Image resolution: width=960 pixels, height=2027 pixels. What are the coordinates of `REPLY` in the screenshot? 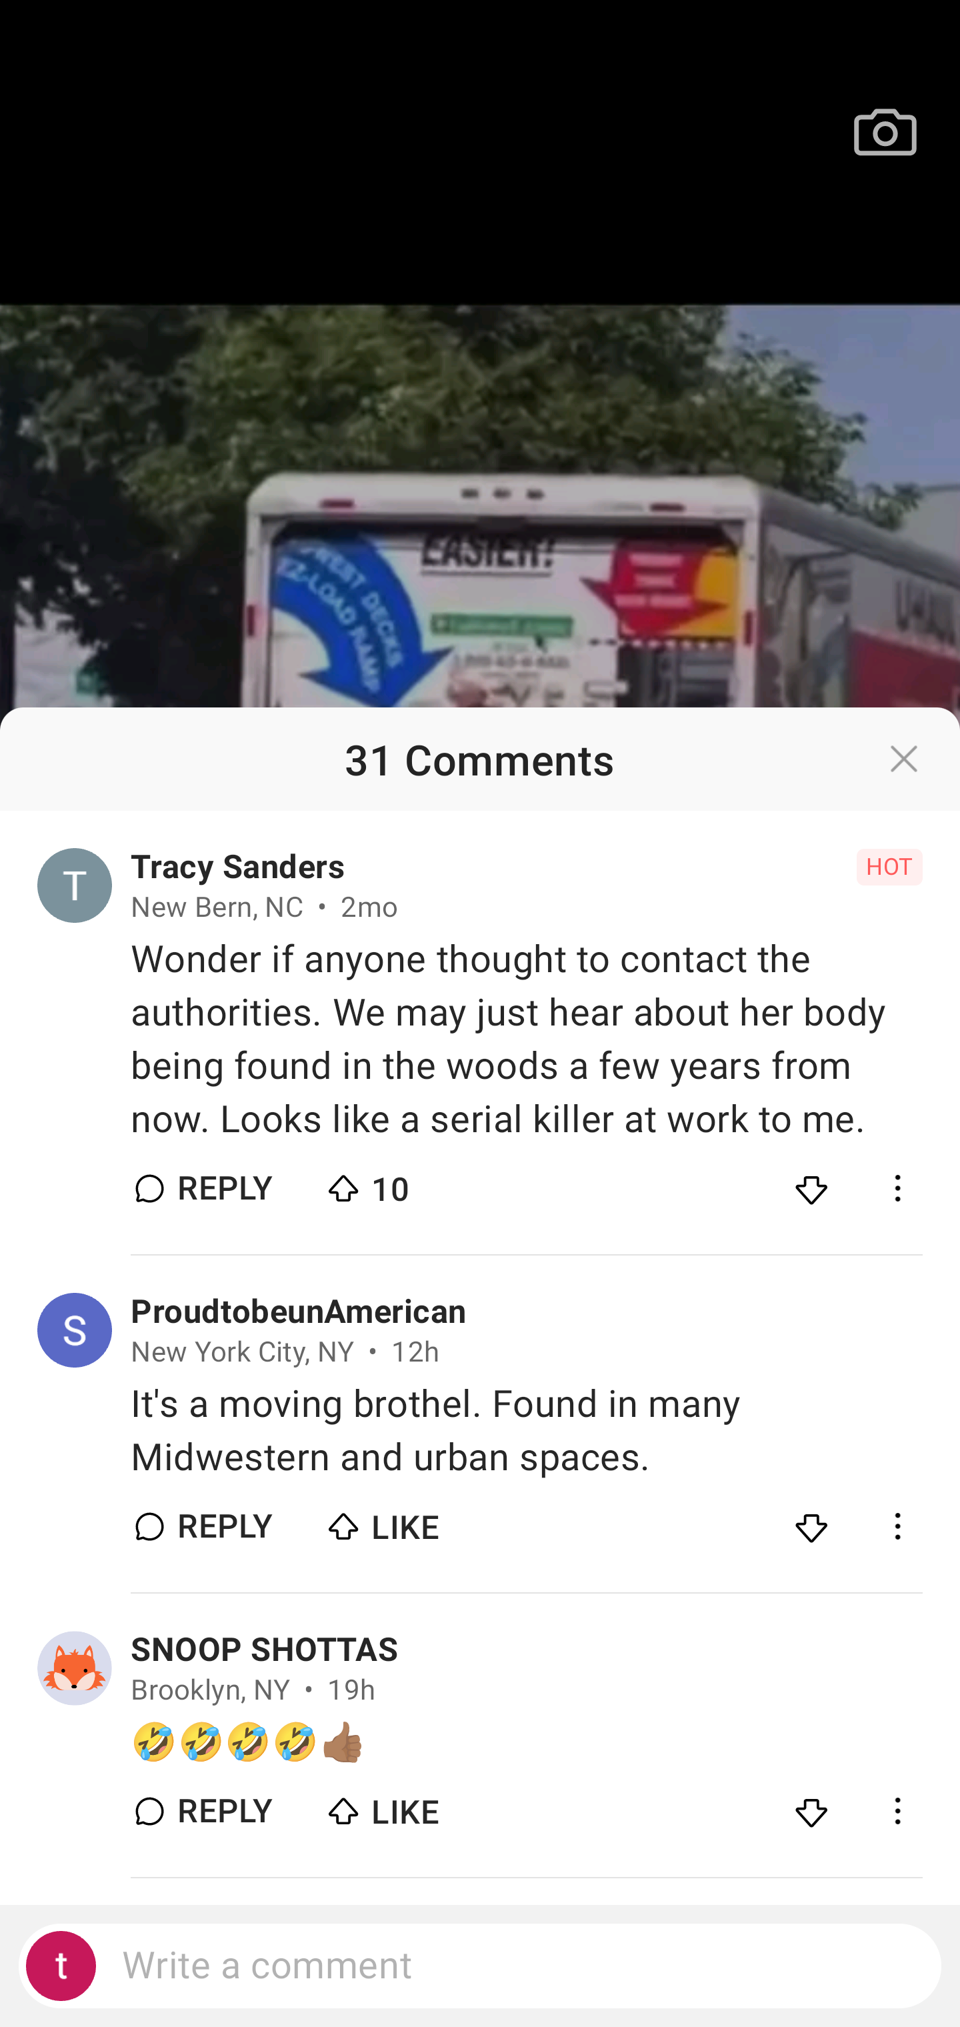 It's located at (224, 1527).